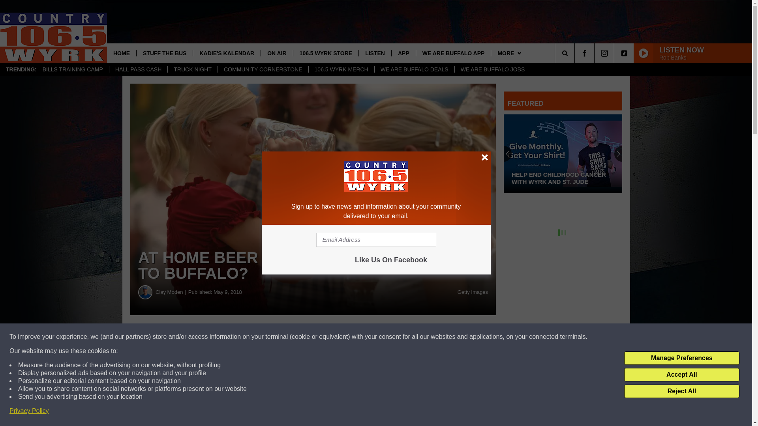 This screenshot has height=426, width=758. Describe the element at coordinates (376, 240) in the screenshot. I see `Email Address` at that location.